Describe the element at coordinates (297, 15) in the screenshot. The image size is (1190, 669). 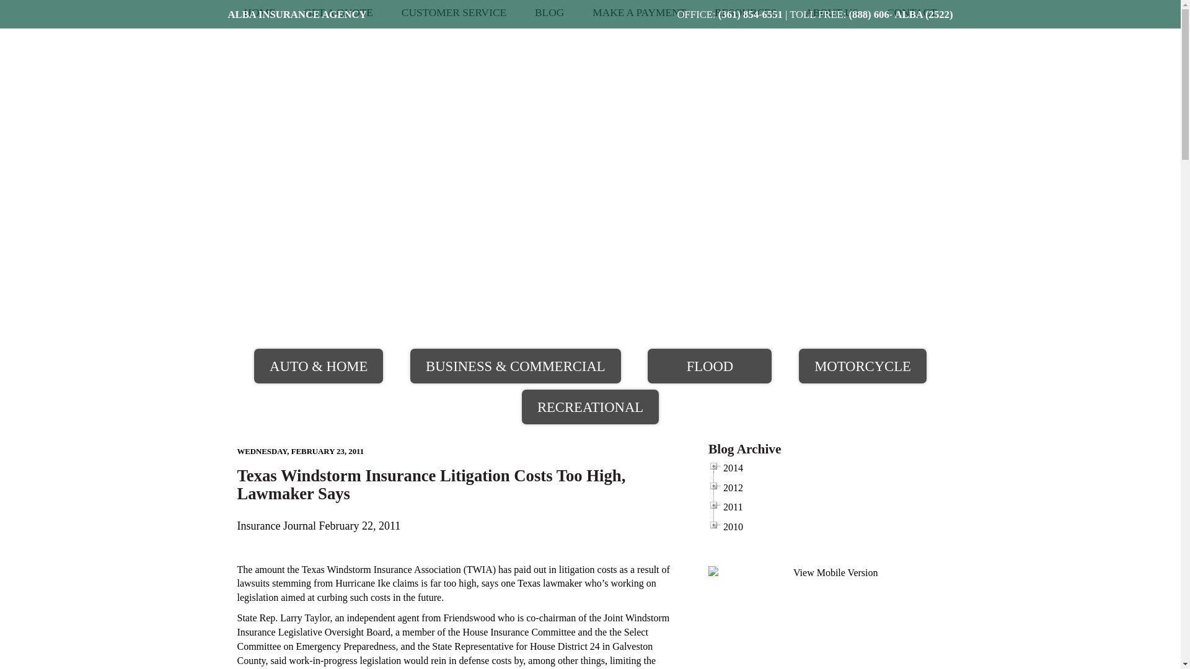
I see `ALBA INSURANCE AGENCY` at that location.